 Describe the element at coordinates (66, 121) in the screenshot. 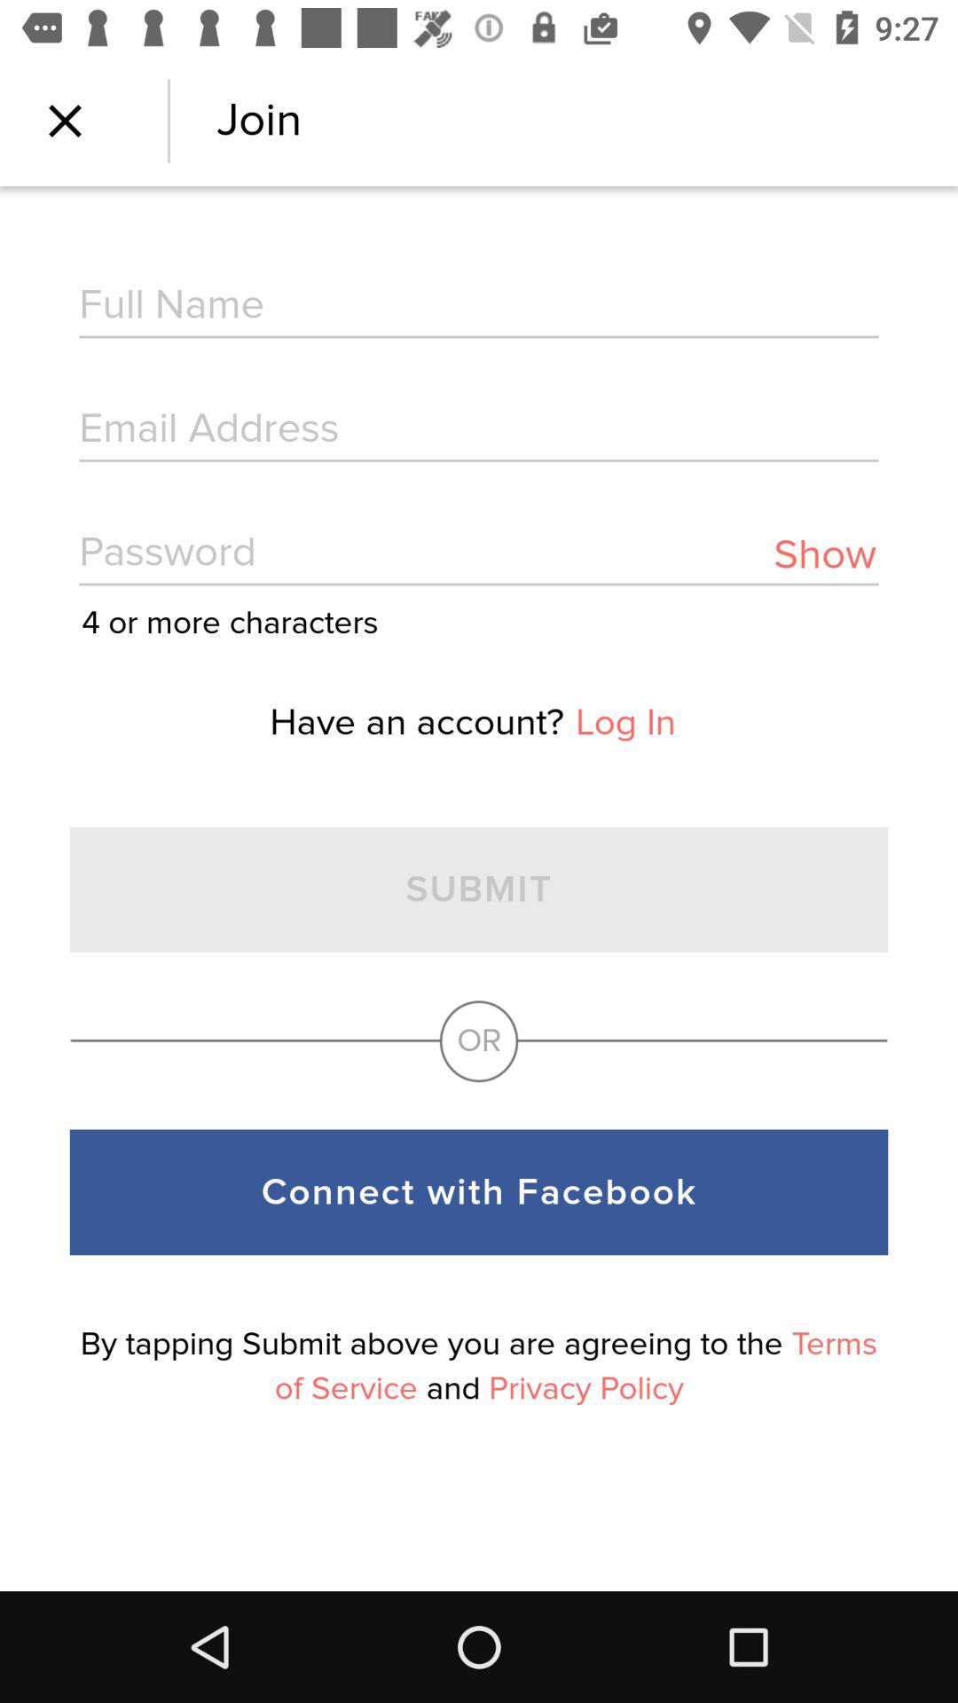

I see `close` at that location.